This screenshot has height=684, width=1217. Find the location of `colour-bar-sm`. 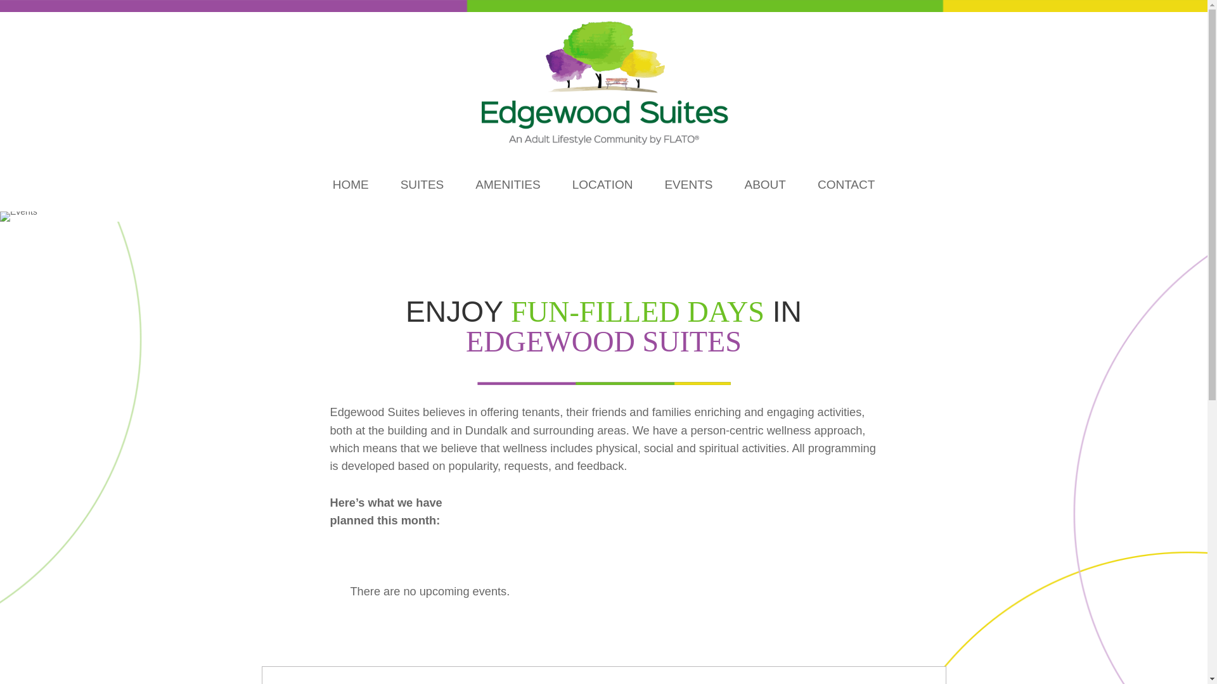

colour-bar-sm is located at coordinates (603, 383).